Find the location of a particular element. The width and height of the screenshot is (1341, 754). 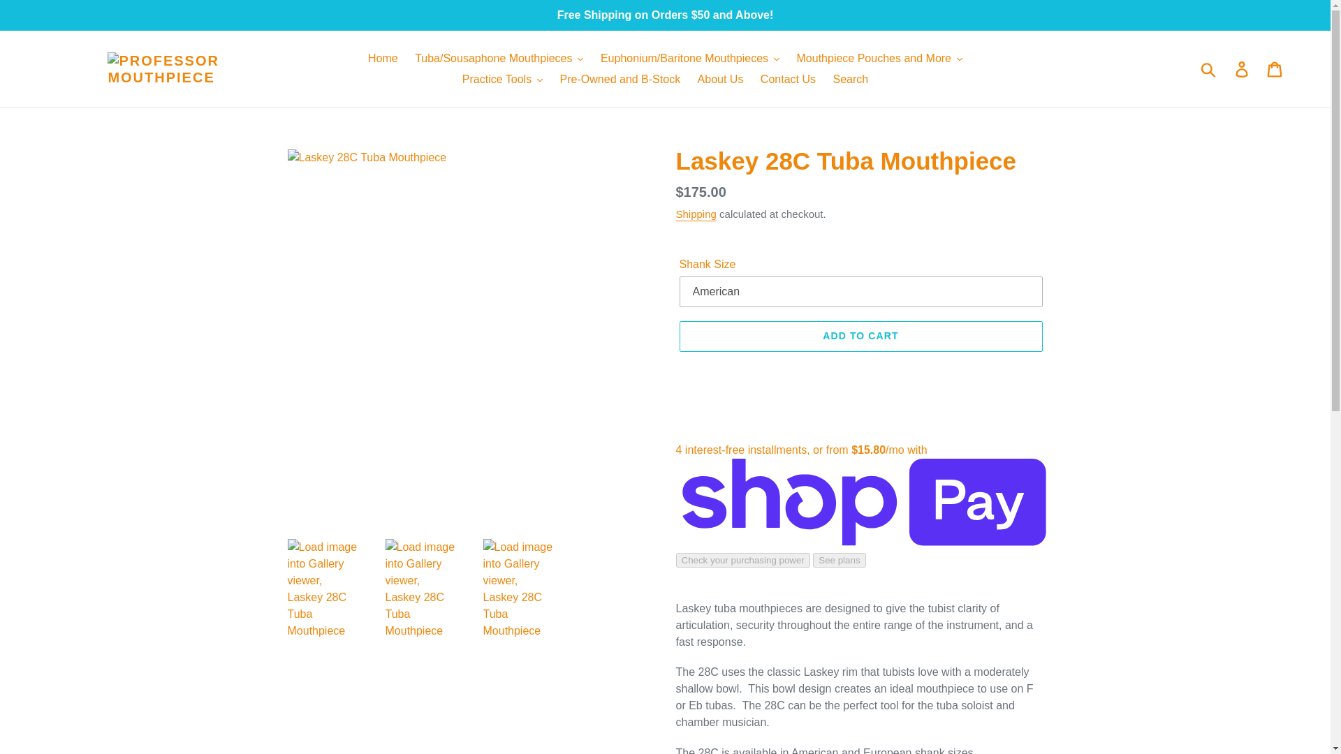

Cart is located at coordinates (1275, 68).